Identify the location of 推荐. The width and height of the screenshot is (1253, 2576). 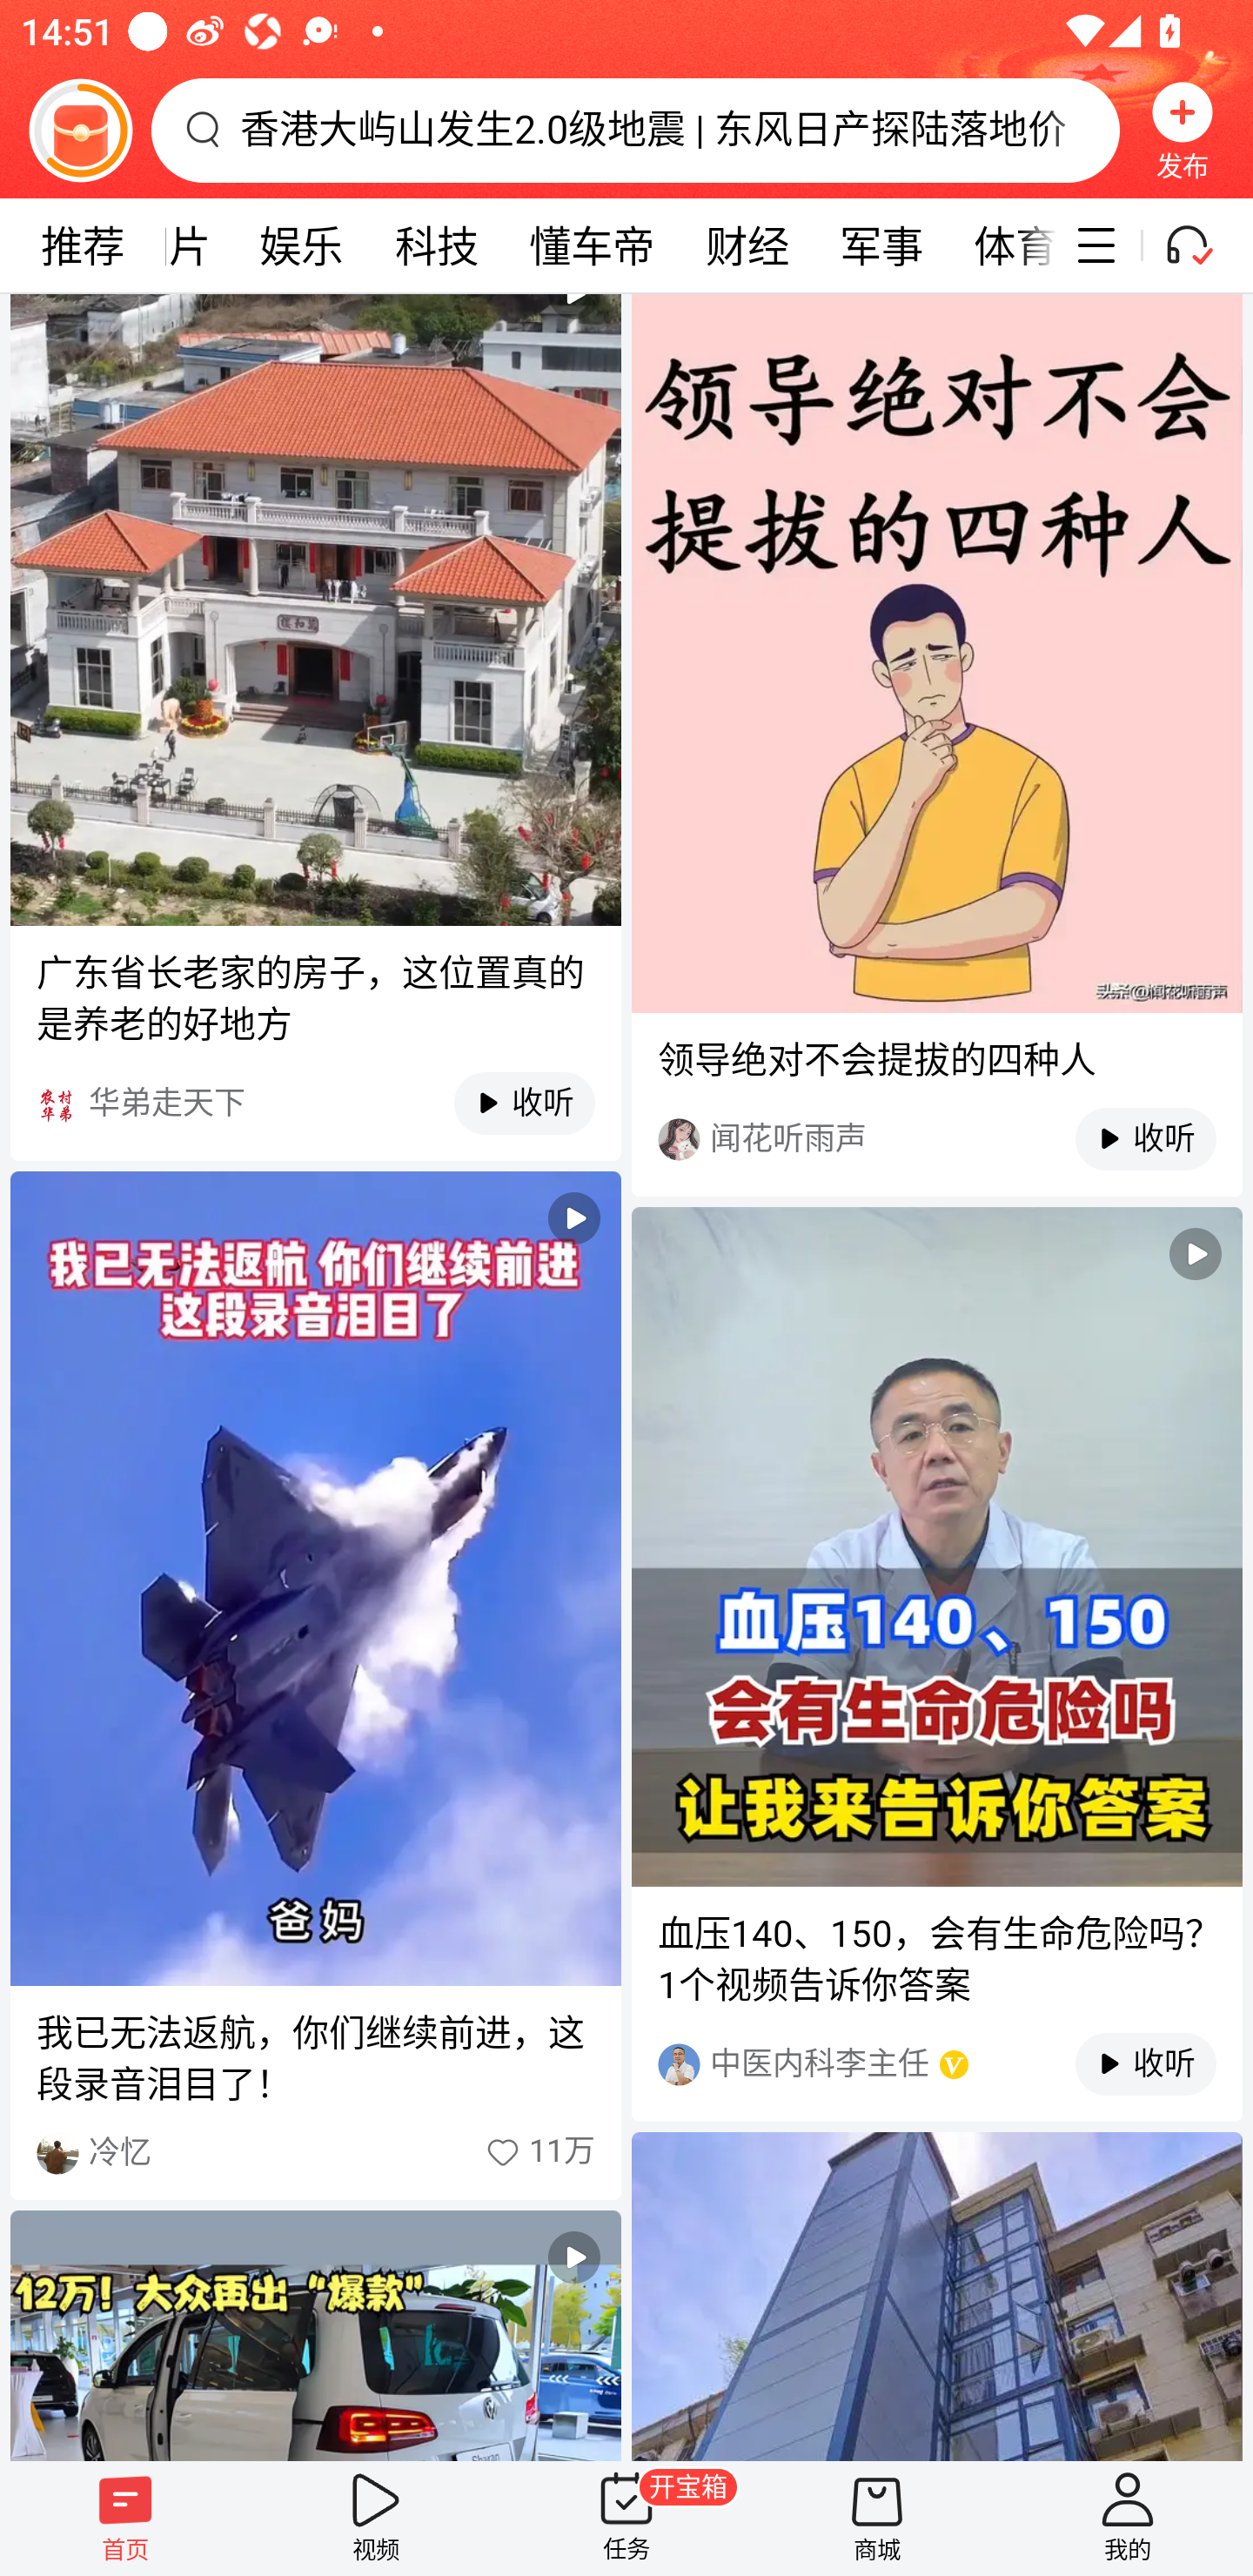
(82, 245).